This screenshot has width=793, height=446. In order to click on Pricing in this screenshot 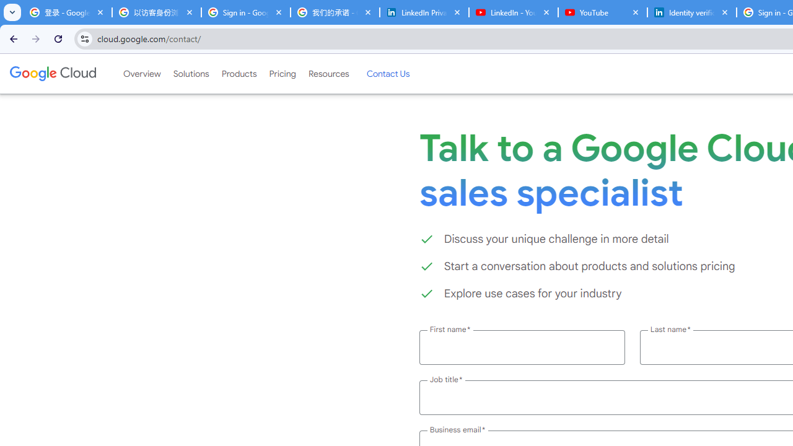, I will do `click(282, 74)`.